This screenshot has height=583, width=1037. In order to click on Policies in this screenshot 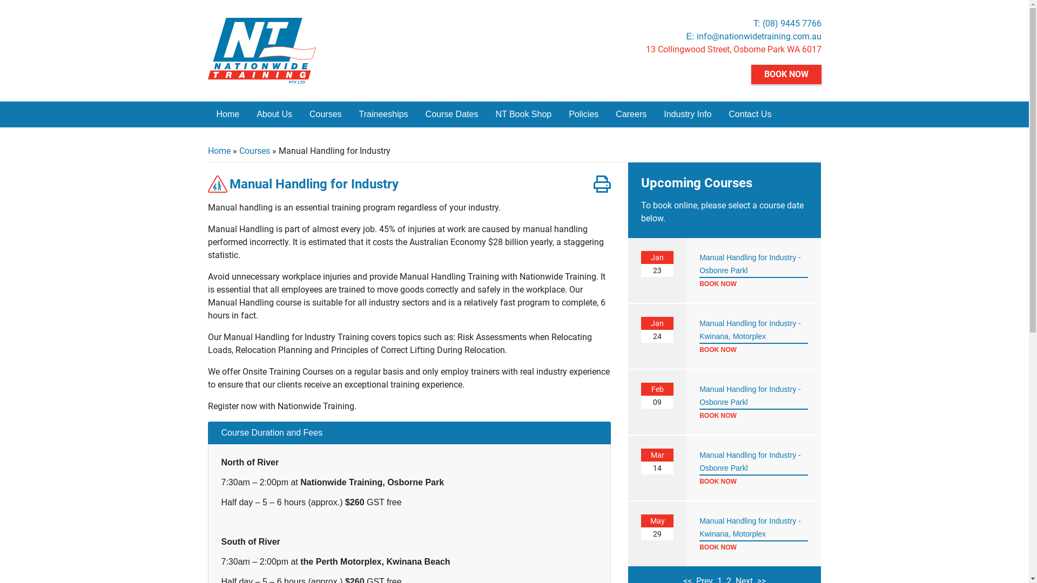, I will do `click(583, 114)`.